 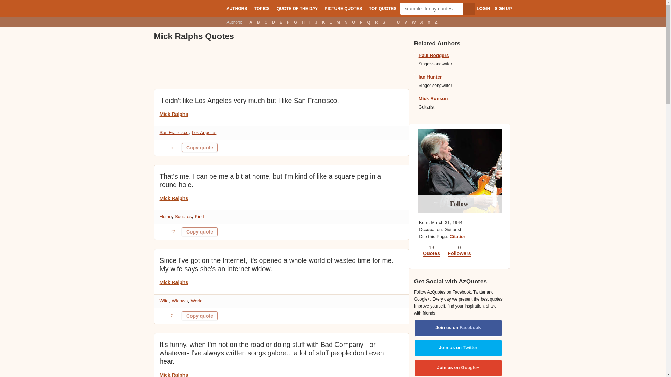 I want to click on LOGIN, so click(x=483, y=9).